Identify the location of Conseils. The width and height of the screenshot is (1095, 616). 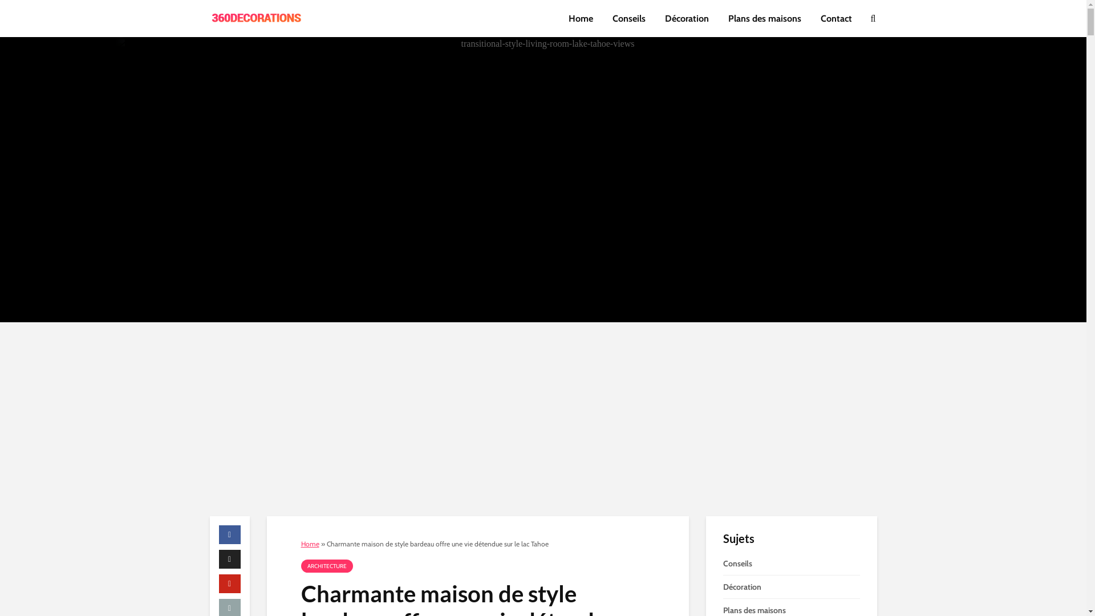
(628, 18).